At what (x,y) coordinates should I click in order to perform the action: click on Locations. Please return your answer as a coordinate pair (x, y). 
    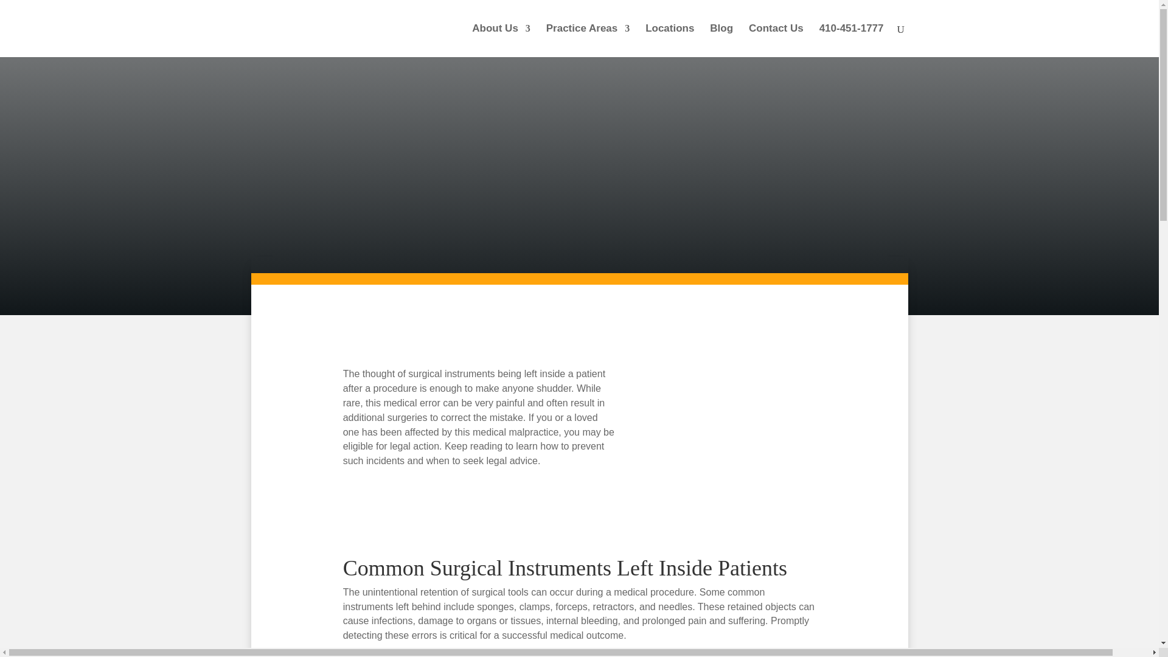
    Looking at the image, I should click on (669, 40).